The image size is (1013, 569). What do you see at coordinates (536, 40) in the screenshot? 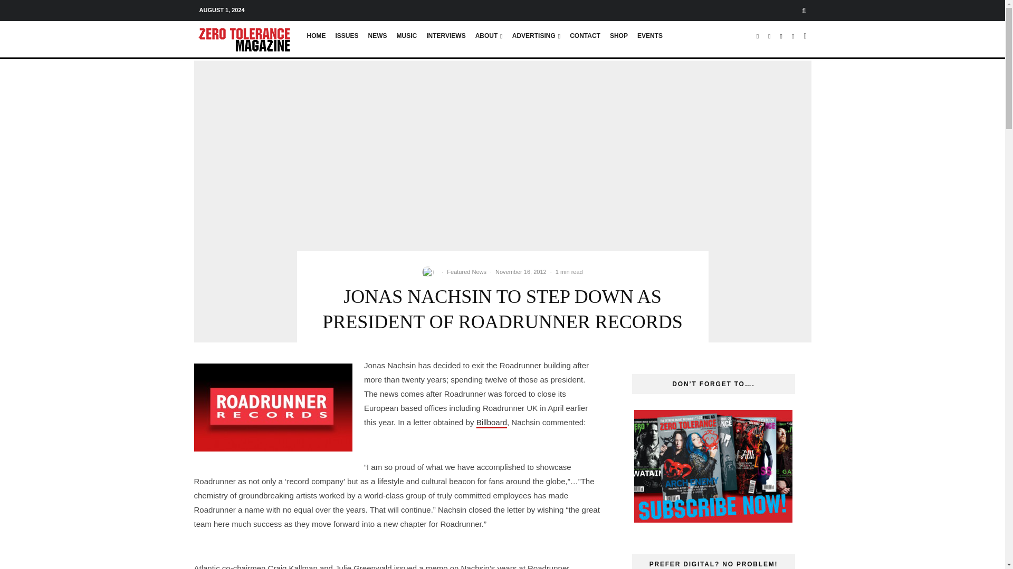
I see `ADVERTISING` at bounding box center [536, 40].